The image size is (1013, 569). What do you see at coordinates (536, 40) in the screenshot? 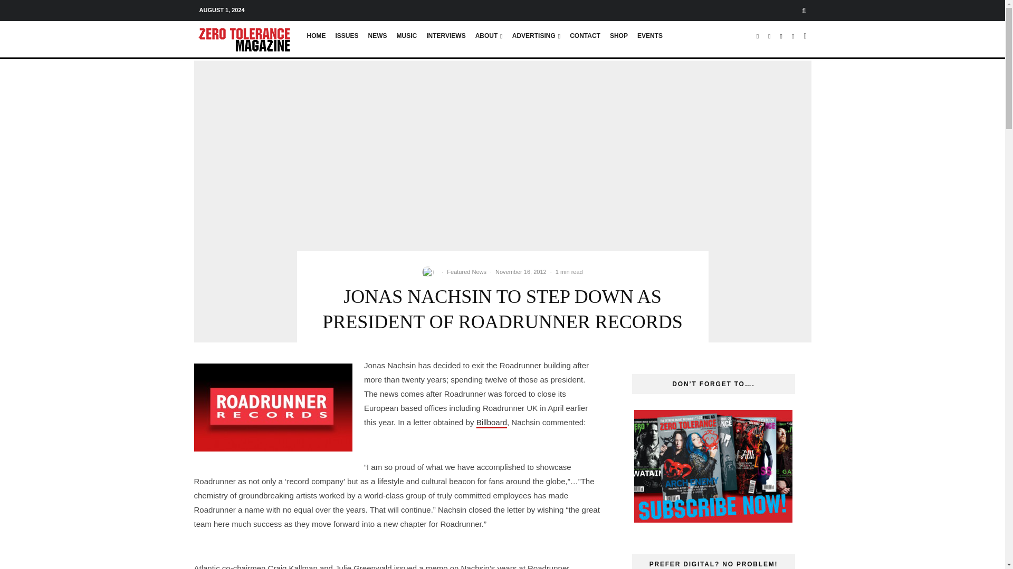
I see `ADVERTISING` at bounding box center [536, 40].